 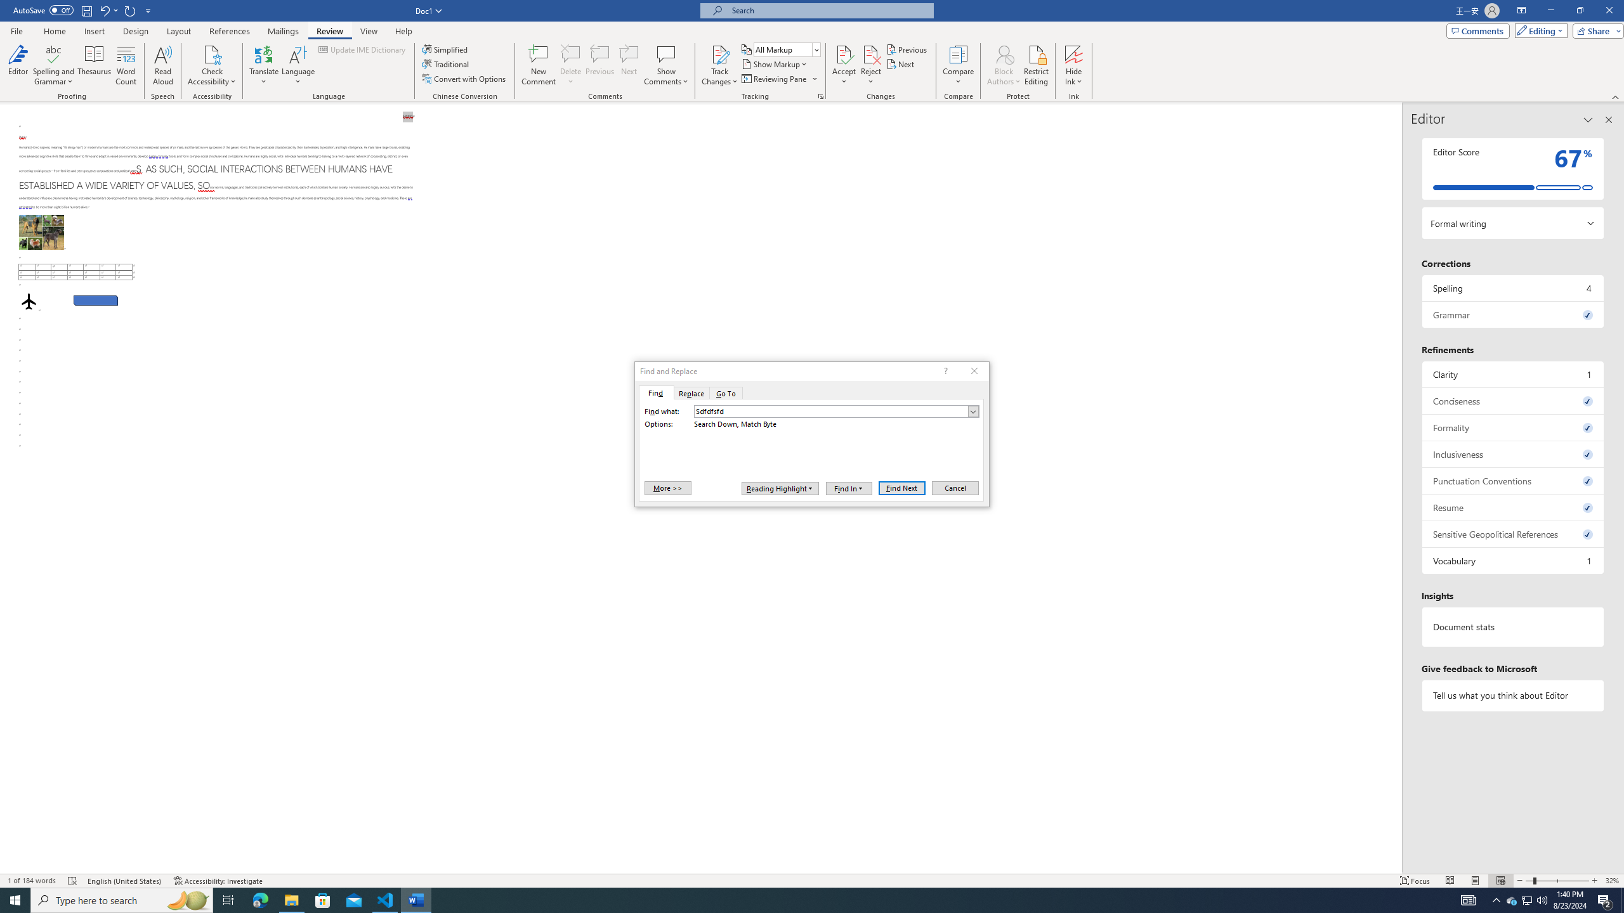 What do you see at coordinates (719, 65) in the screenshot?
I see `Track Changes` at bounding box center [719, 65].